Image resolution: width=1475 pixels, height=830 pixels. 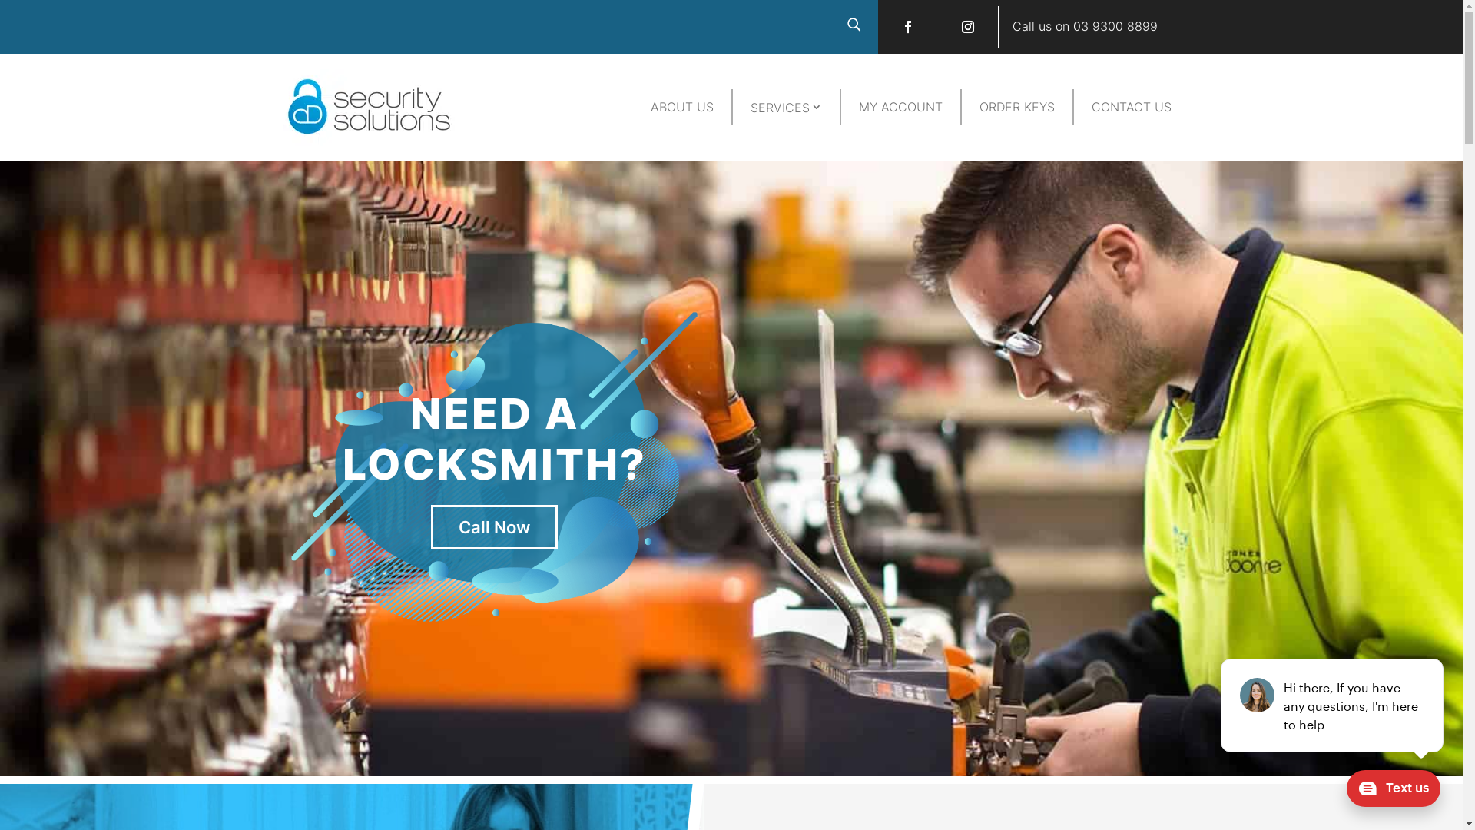 What do you see at coordinates (908, 27) in the screenshot?
I see `Follow on Facebook` at bounding box center [908, 27].